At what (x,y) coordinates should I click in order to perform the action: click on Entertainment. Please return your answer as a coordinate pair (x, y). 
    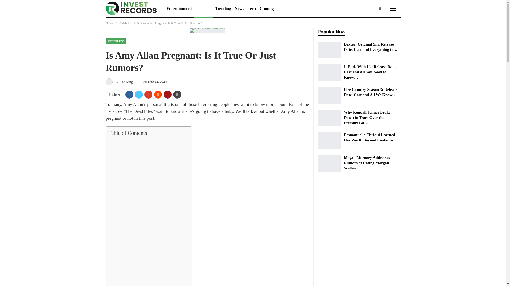
    Looking at the image, I should click on (179, 8).